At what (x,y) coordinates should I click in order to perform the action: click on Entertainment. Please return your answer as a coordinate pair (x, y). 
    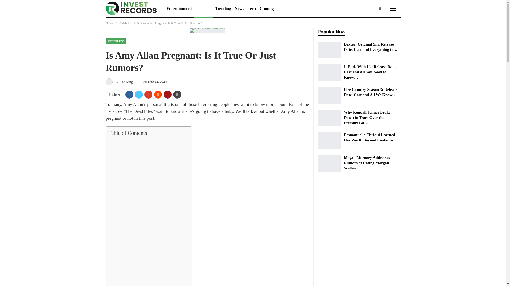
    Looking at the image, I should click on (179, 8).